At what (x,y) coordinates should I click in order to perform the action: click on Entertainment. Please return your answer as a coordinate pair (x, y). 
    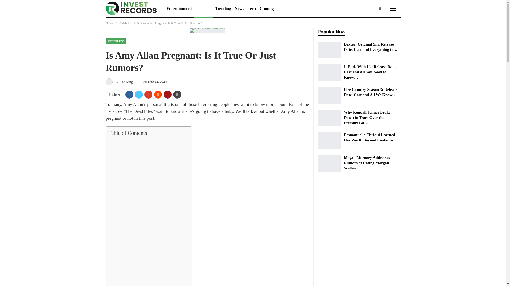
    Looking at the image, I should click on (179, 8).